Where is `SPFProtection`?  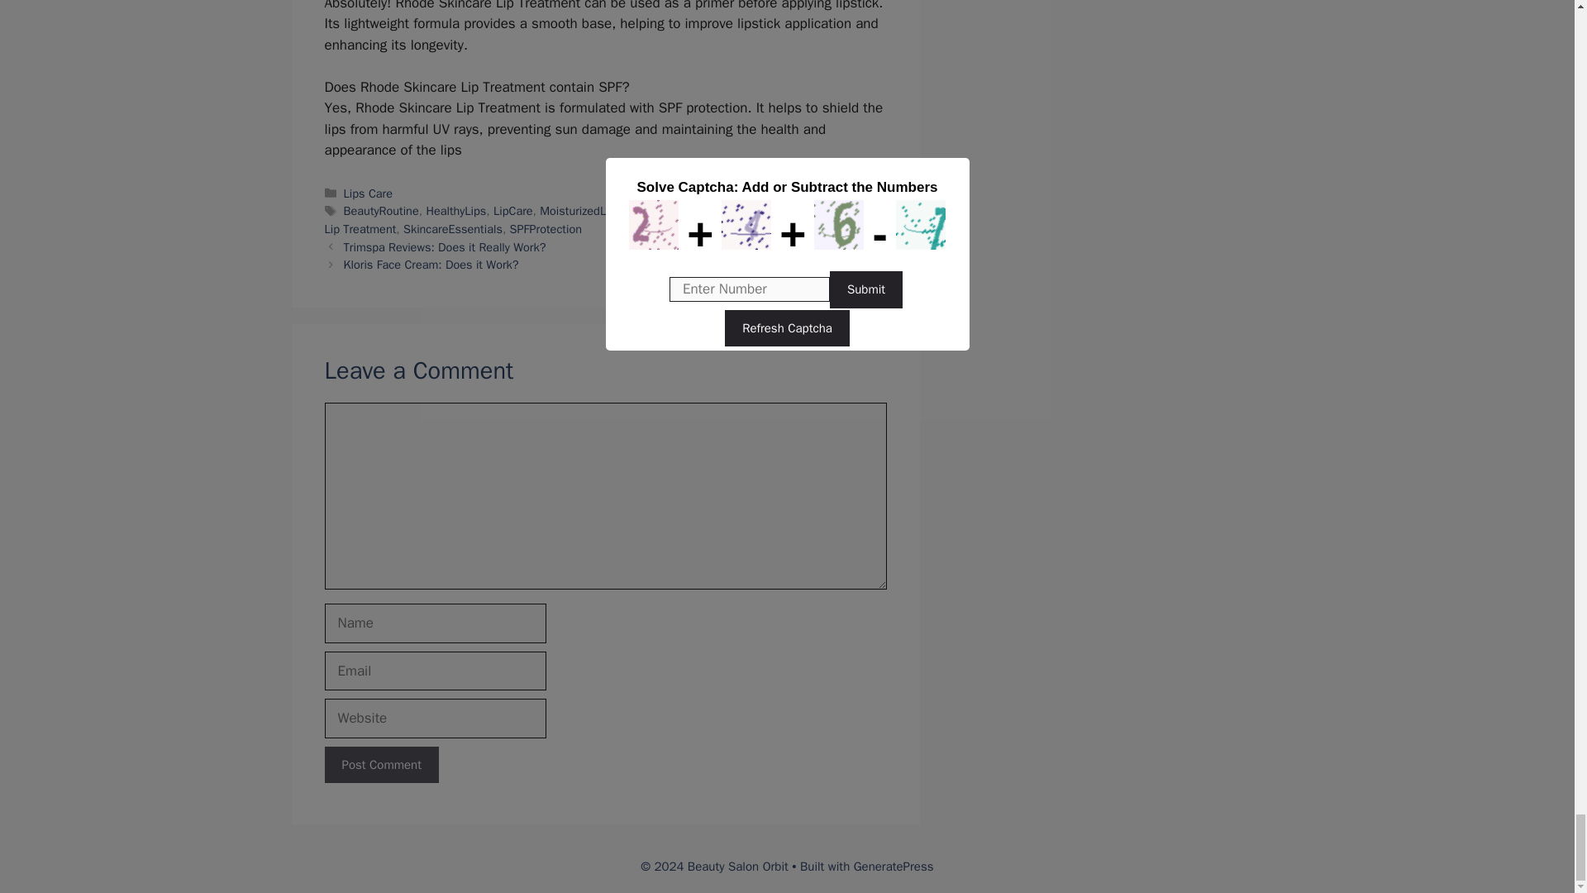 SPFProtection is located at coordinates (546, 228).